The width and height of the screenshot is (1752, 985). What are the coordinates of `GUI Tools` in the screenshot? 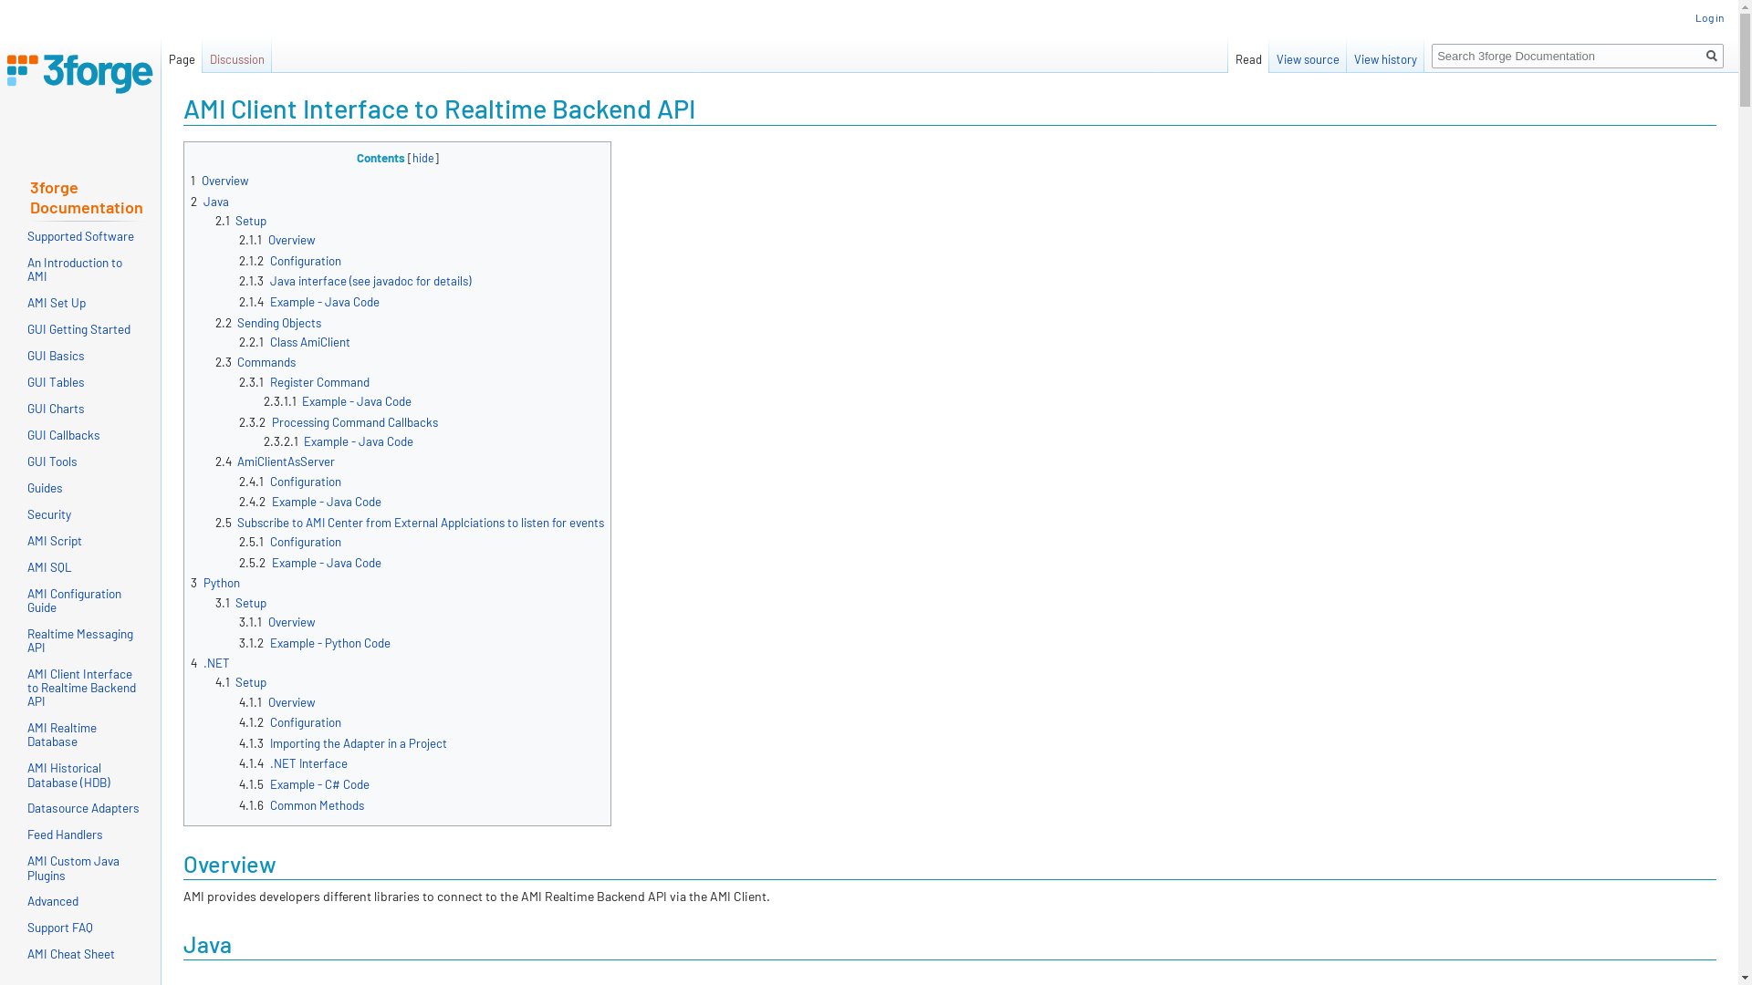 It's located at (53, 461).